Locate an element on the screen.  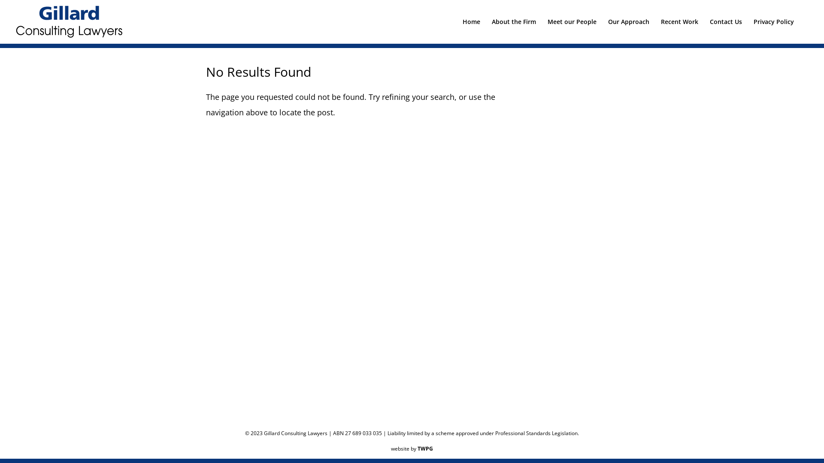
Our Approach is located at coordinates (629, 29).